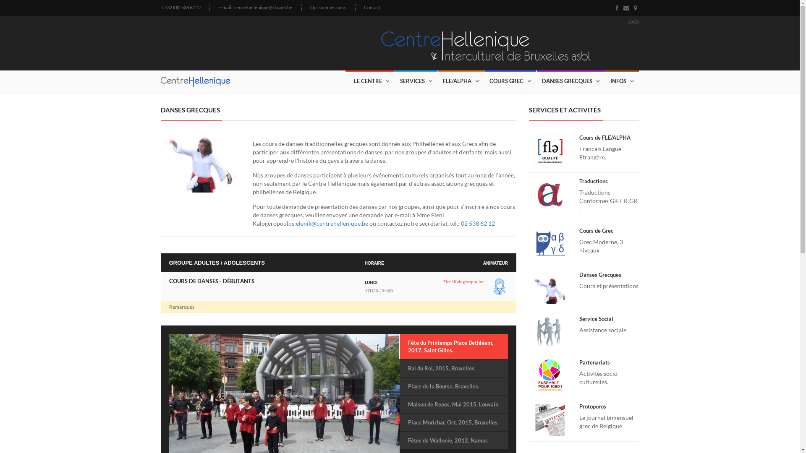  Describe the element at coordinates (594, 362) in the screenshot. I see `Partenariats` at that location.